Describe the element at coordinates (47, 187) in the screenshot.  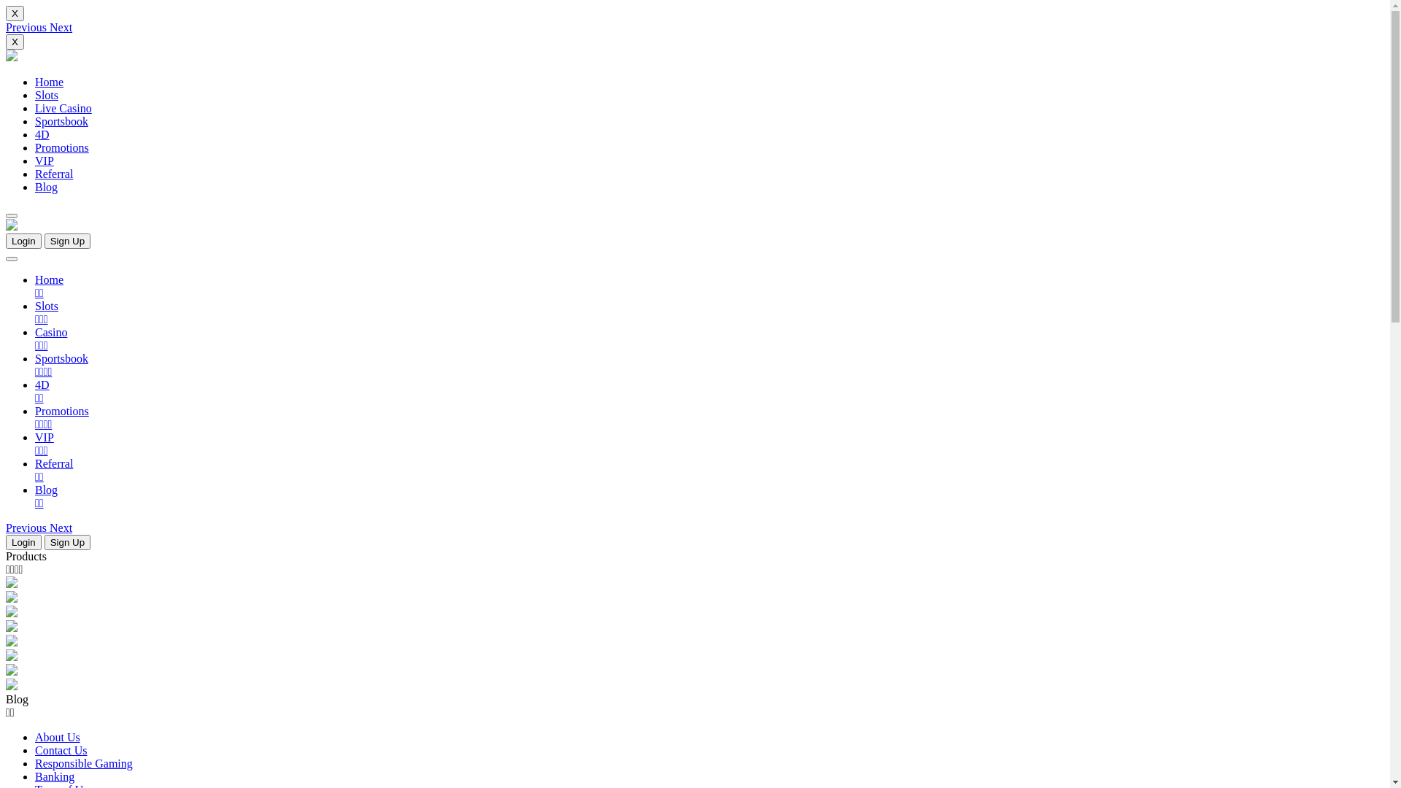
I see `Blog` at that location.